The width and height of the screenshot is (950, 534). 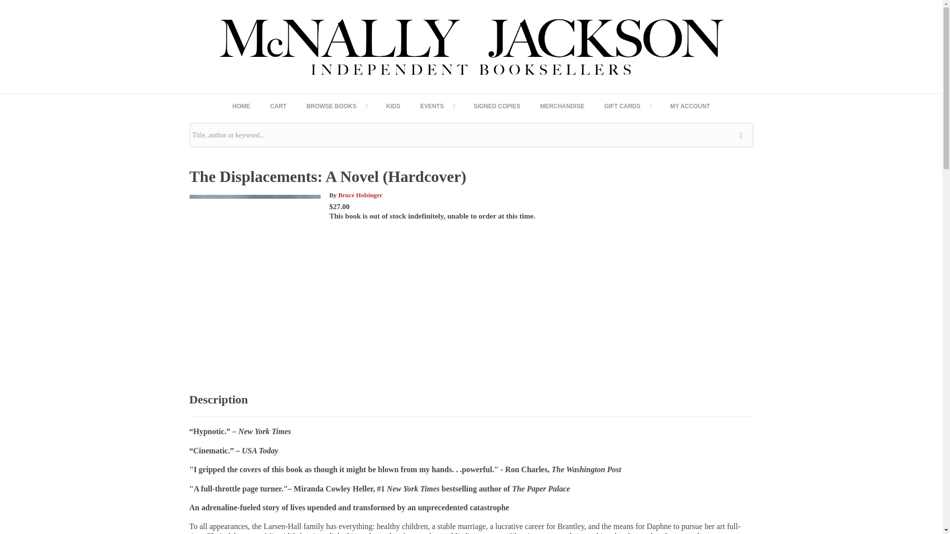 I want to click on GIFT CARDS, so click(x=627, y=106).